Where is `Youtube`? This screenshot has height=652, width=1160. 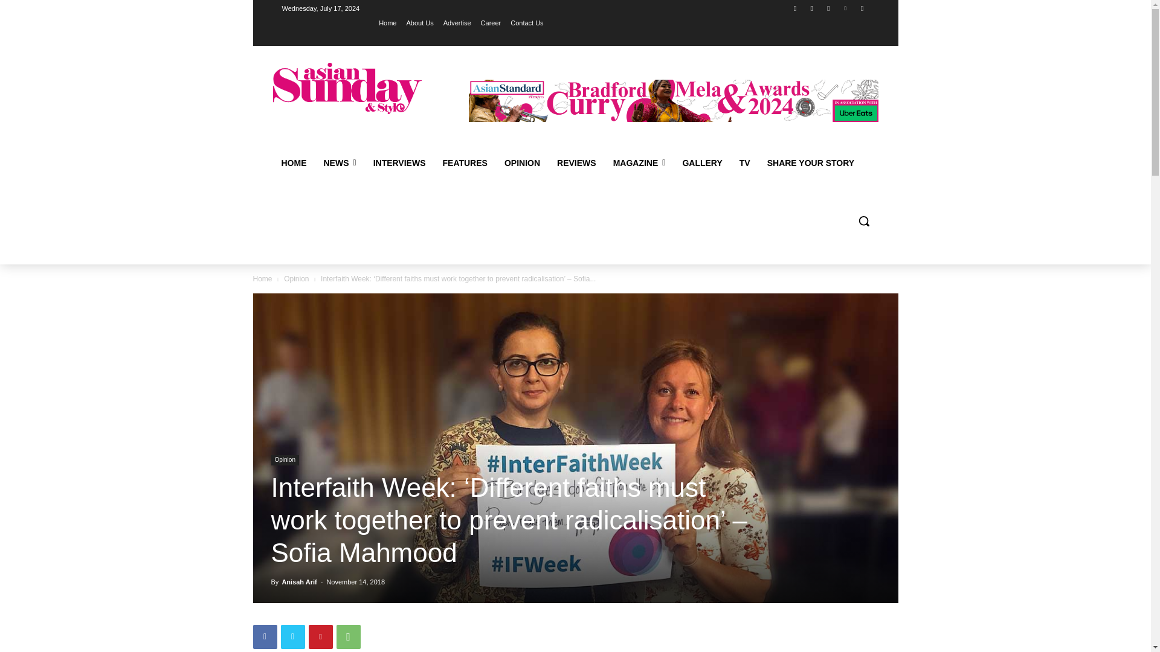
Youtube is located at coordinates (862, 8).